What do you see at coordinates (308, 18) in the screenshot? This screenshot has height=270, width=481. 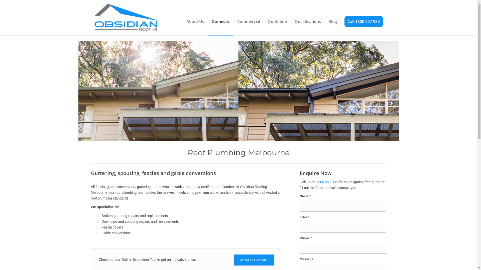 I see `Qualifications` at bounding box center [308, 18].